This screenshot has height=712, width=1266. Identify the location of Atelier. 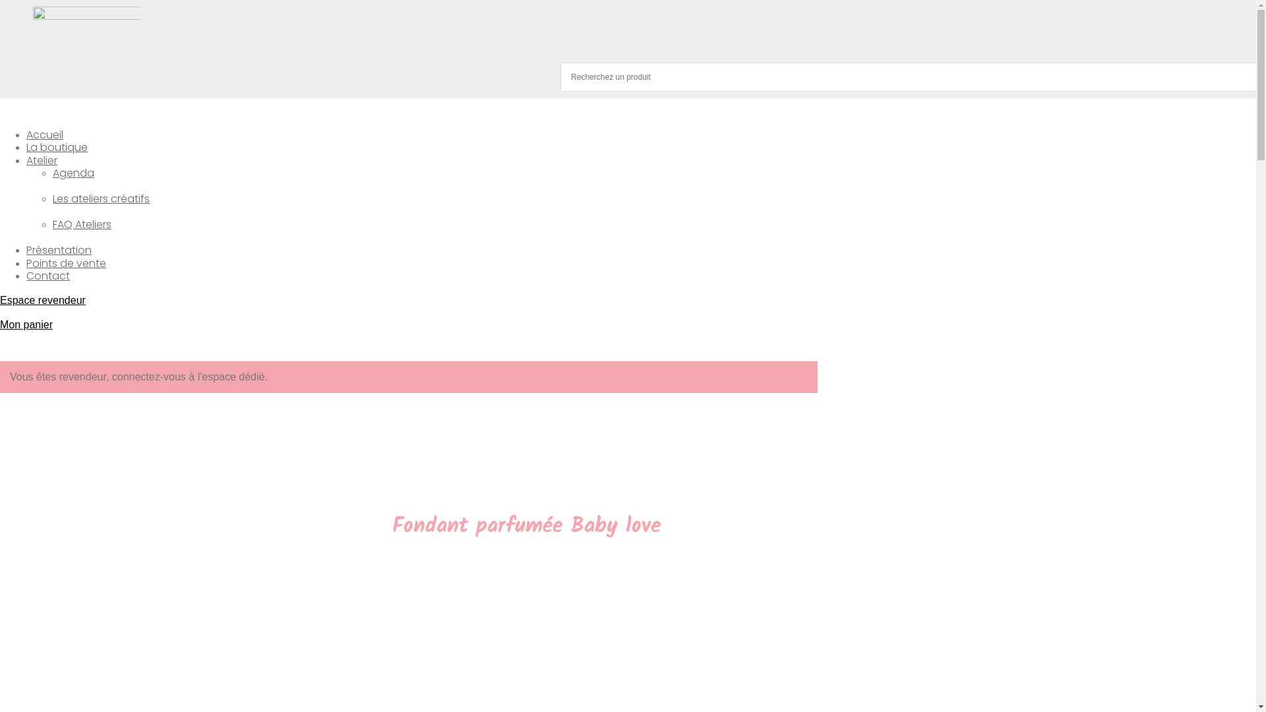
(49, 161).